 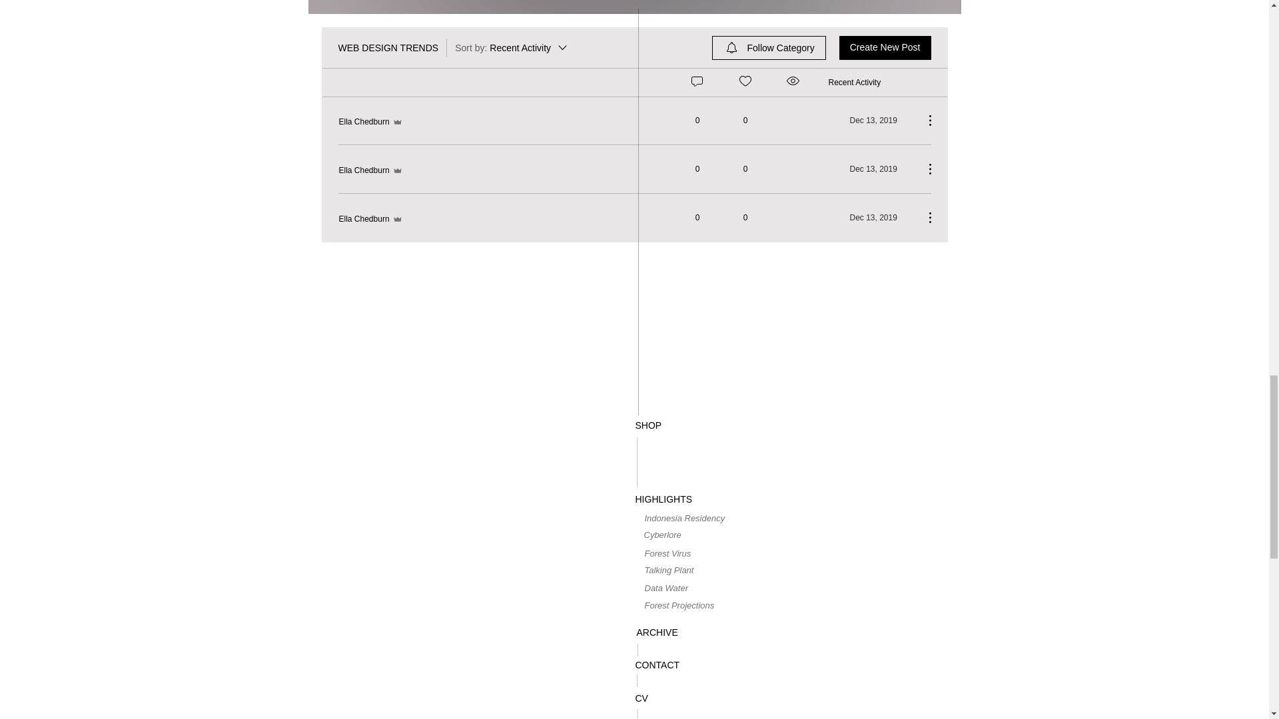 I want to click on Indonesia Residency, so click(x=685, y=518).